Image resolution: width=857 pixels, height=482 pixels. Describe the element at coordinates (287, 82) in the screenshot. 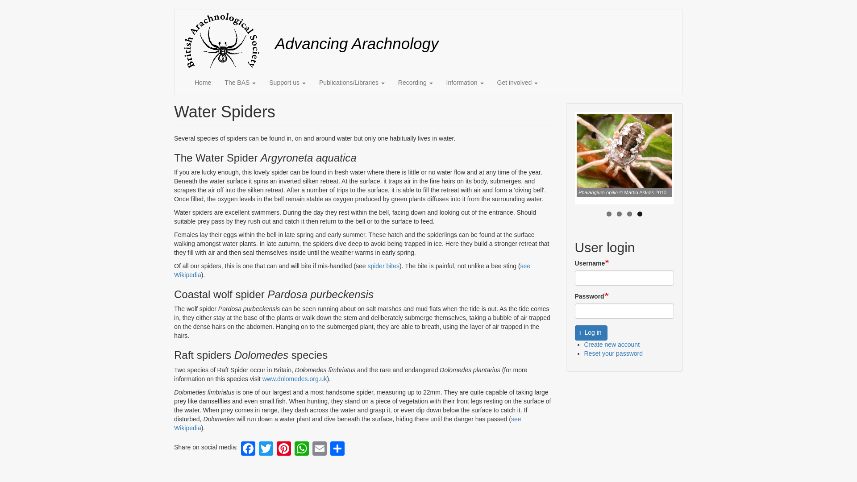

I see `Supporting the British Arachnological Society` at that location.